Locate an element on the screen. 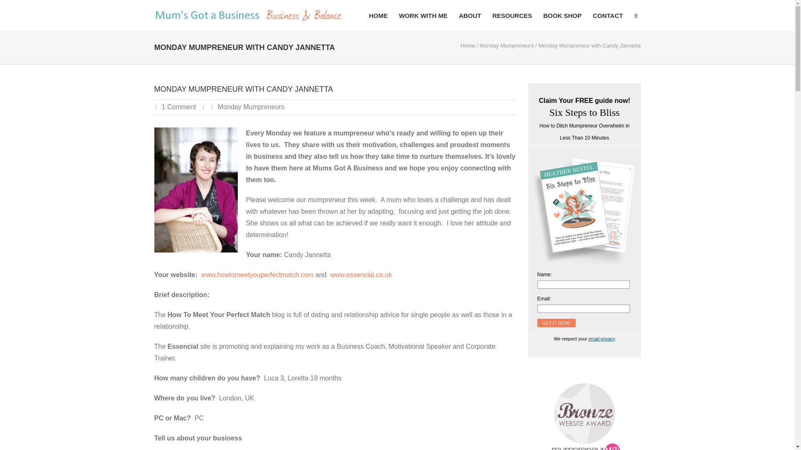  www.howtomeetyouperfectmatch.com is located at coordinates (257, 275).